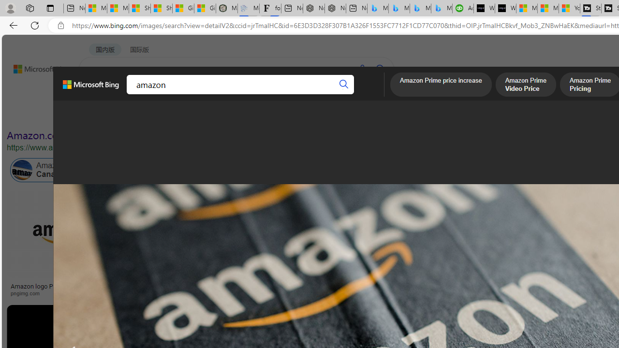 This screenshot has height=348, width=619. Describe the element at coordinates (215, 115) in the screenshot. I see `Layout` at that location.